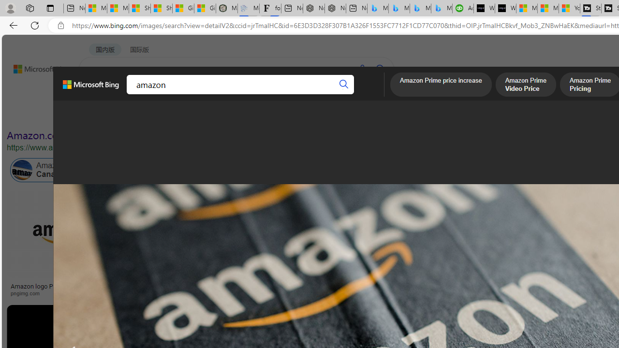 This screenshot has height=348, width=619. Describe the element at coordinates (215, 115) in the screenshot. I see `Layout` at that location.